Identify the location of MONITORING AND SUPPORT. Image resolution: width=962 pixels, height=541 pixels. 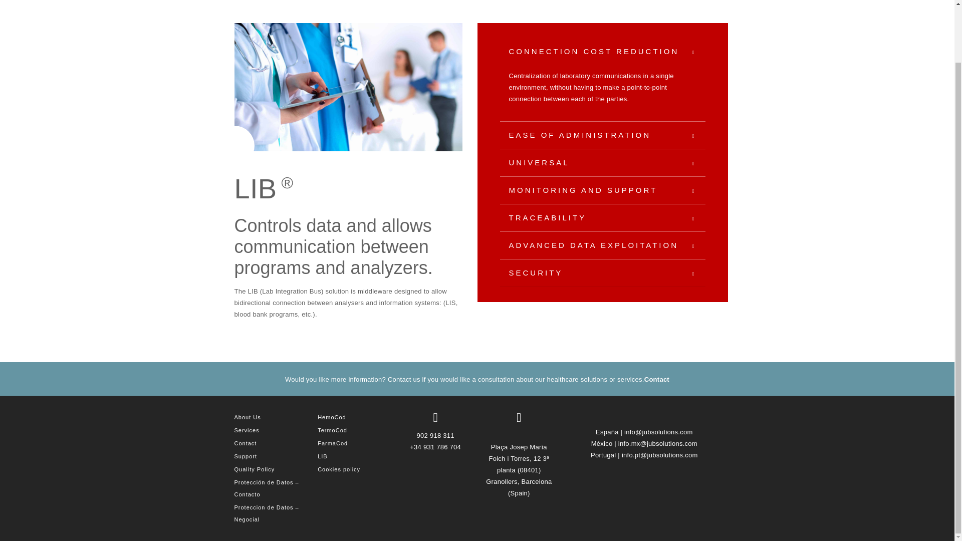
(602, 190).